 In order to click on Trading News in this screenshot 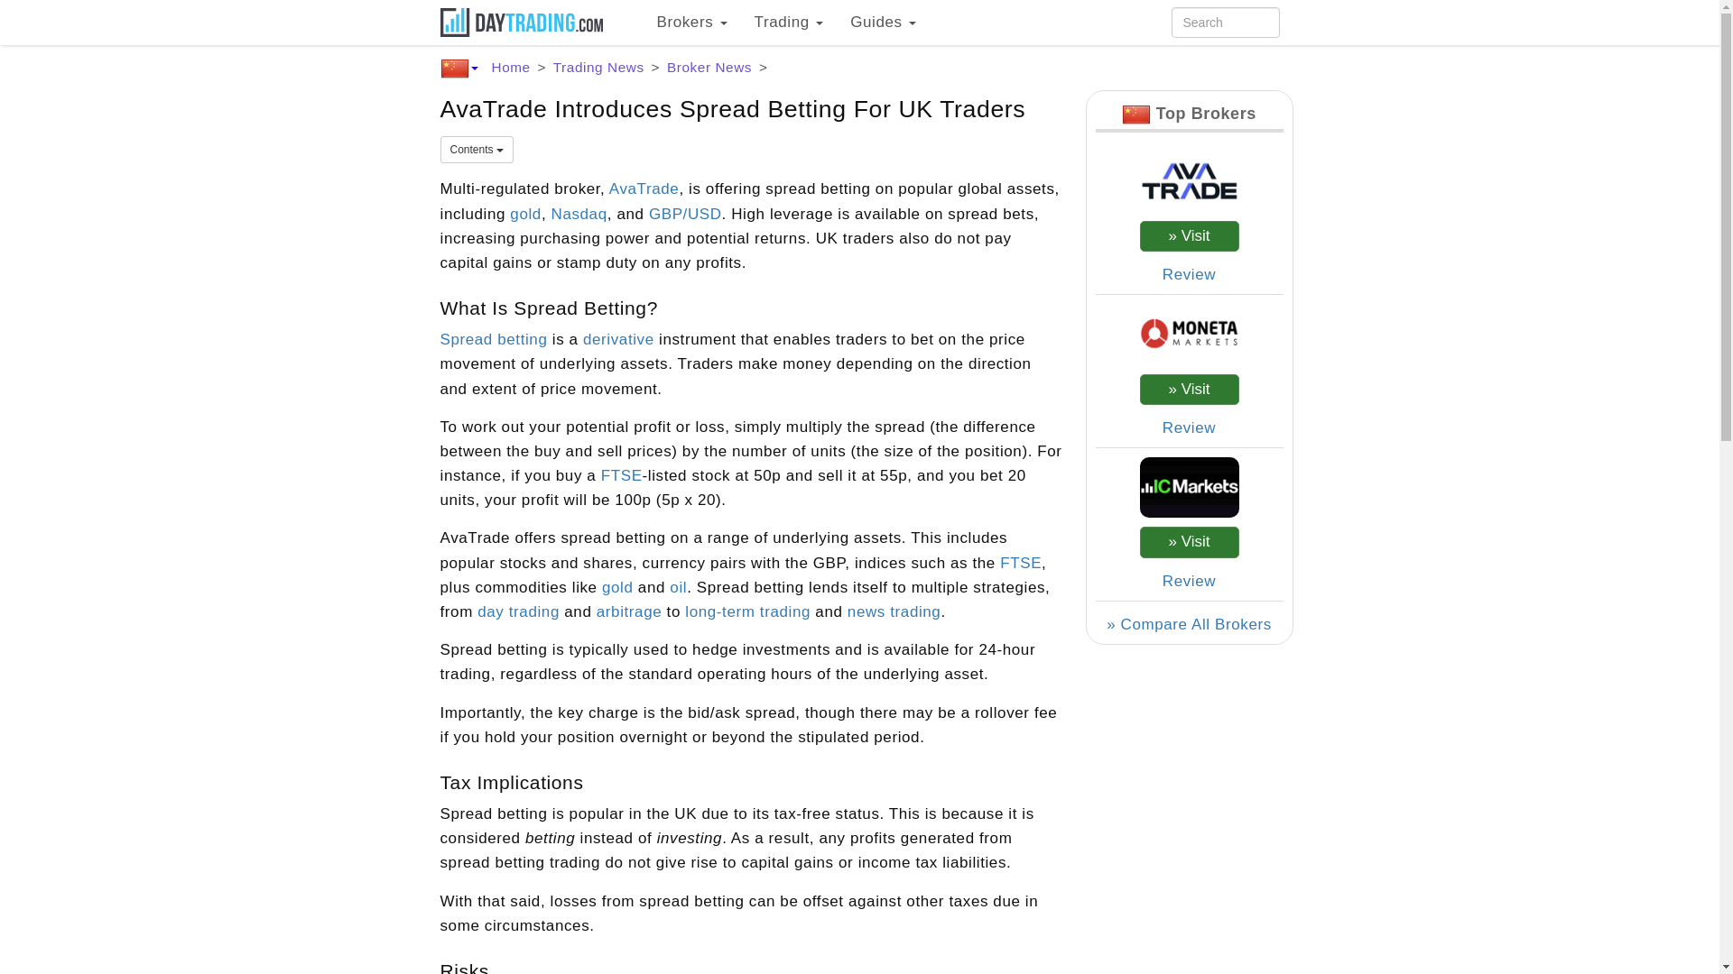, I will do `click(598, 67)`.